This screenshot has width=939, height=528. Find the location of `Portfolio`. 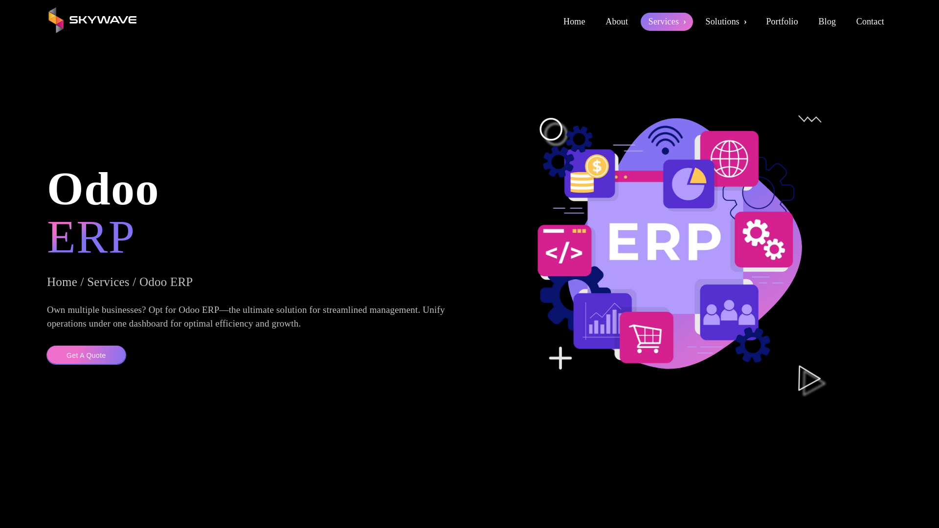

Portfolio is located at coordinates (782, 22).